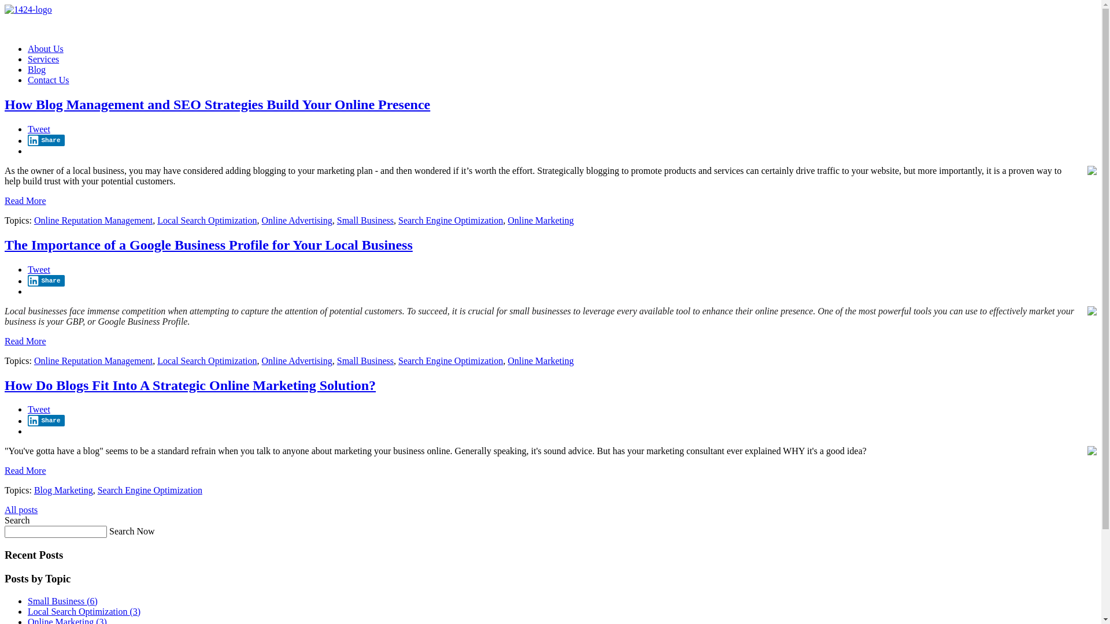 Image resolution: width=1110 pixels, height=624 pixels. I want to click on Search Now, so click(132, 532).